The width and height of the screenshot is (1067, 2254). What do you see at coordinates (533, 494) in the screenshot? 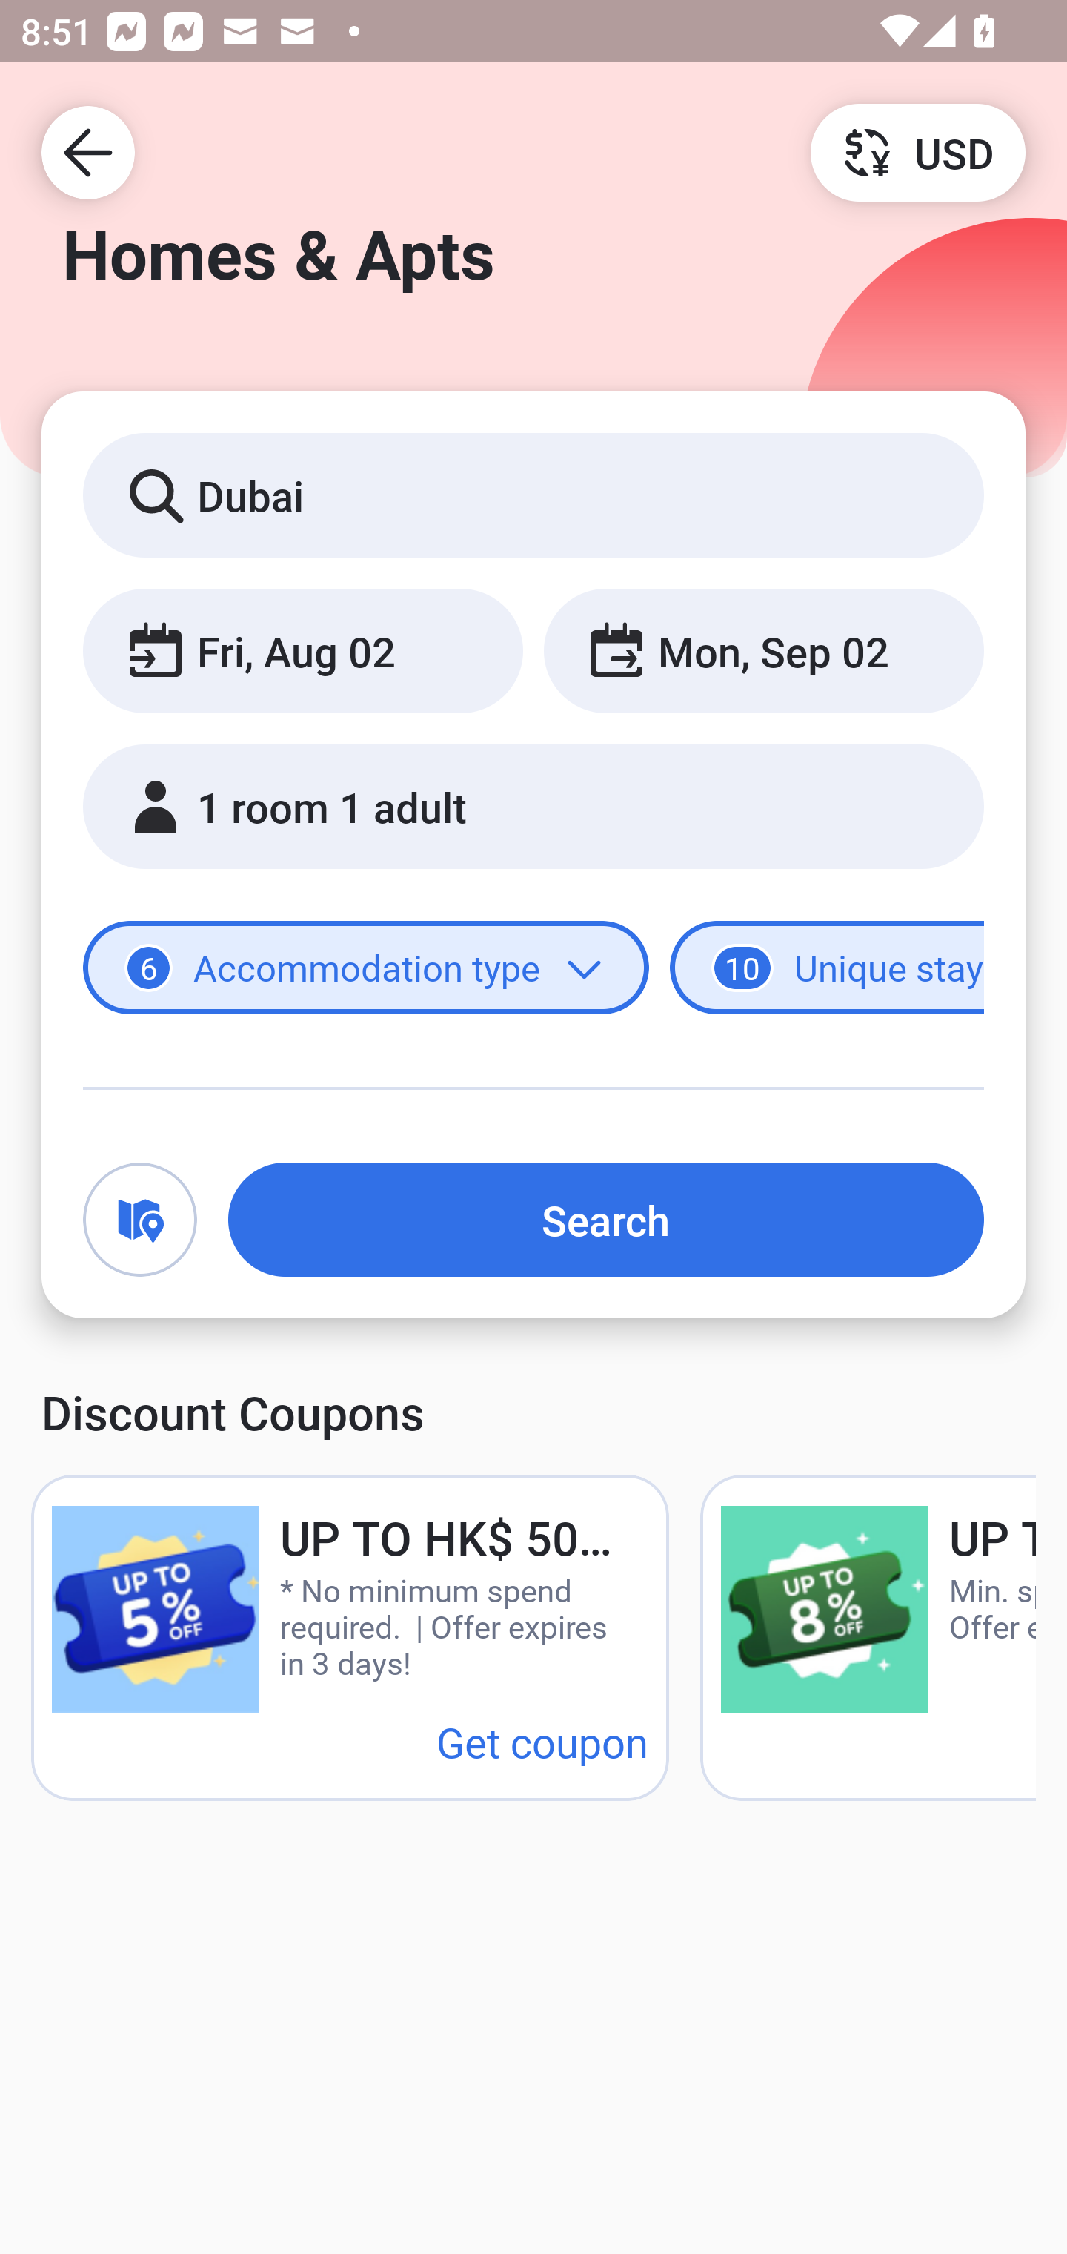
I see `Dubai` at bounding box center [533, 494].